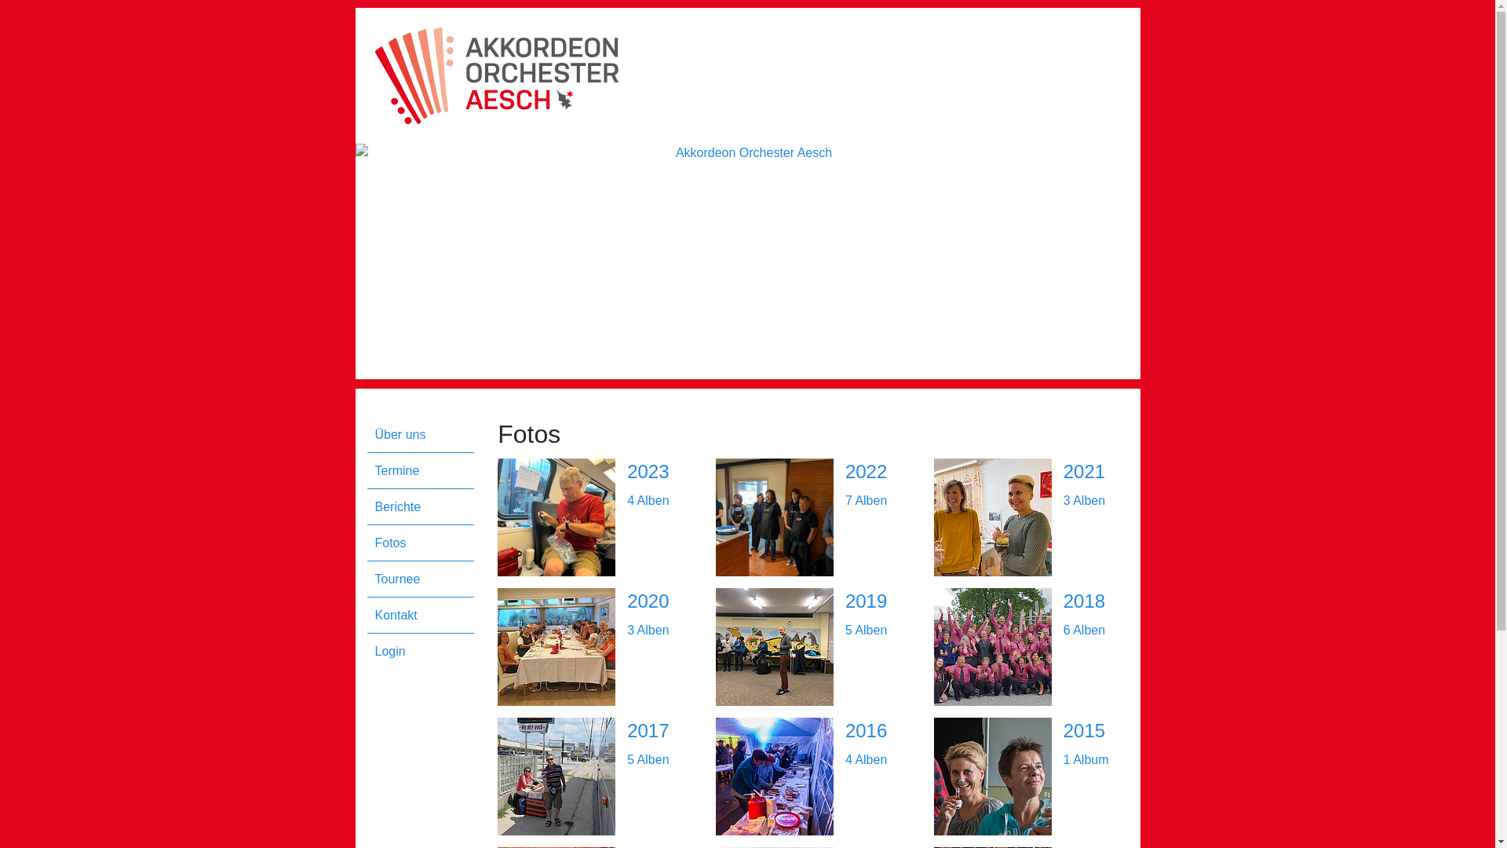  Describe the element at coordinates (425, 471) in the screenshot. I see `Termine` at that location.